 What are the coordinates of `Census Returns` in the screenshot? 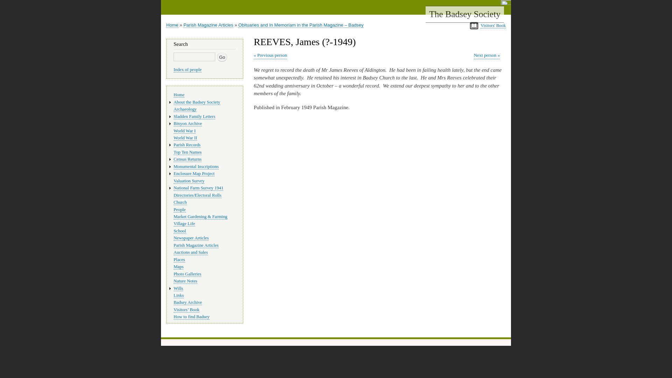 It's located at (188, 160).